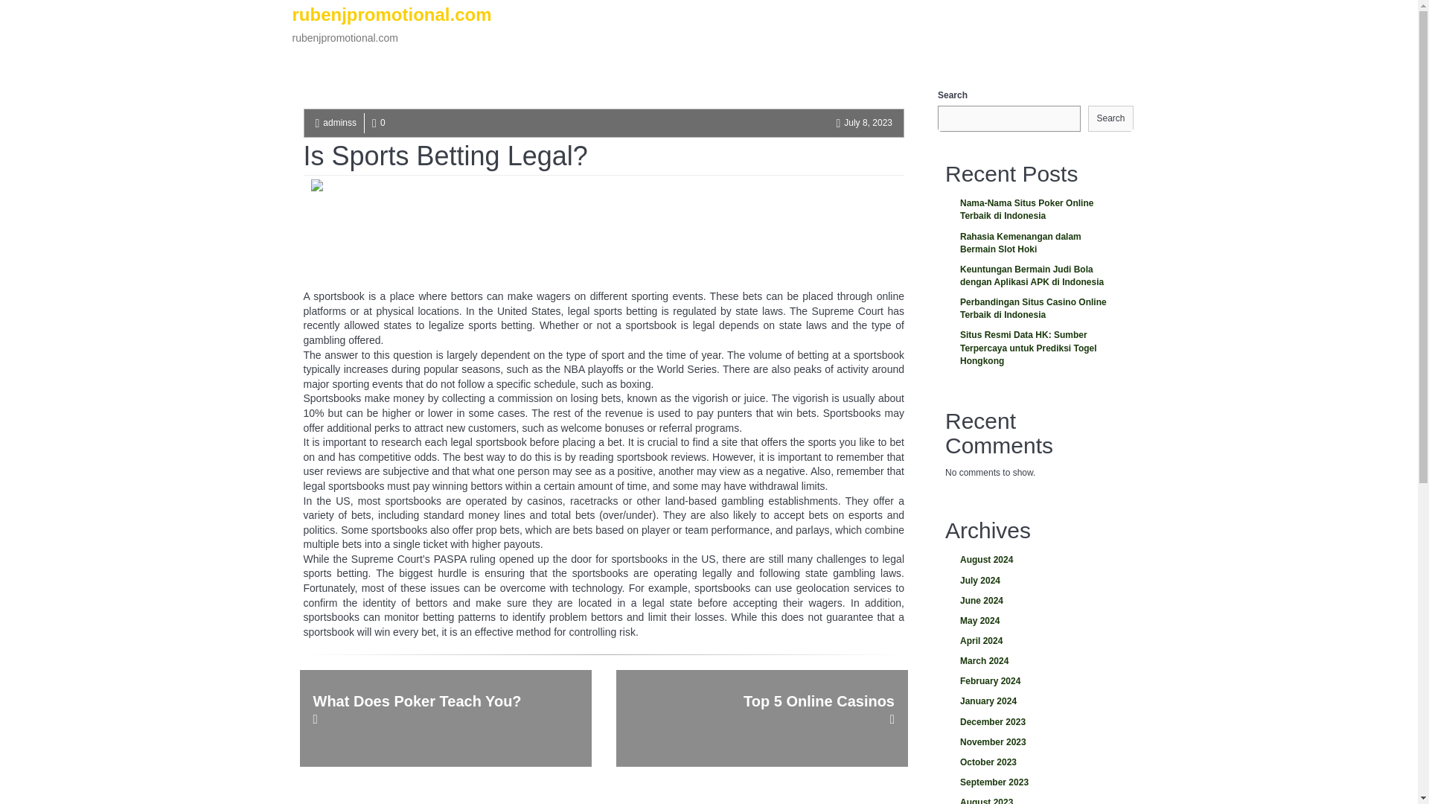 This screenshot has height=804, width=1429. Describe the element at coordinates (1035, 309) in the screenshot. I see `Perbandingan Situs Casino Online Terbaik di Indonesia` at that location.